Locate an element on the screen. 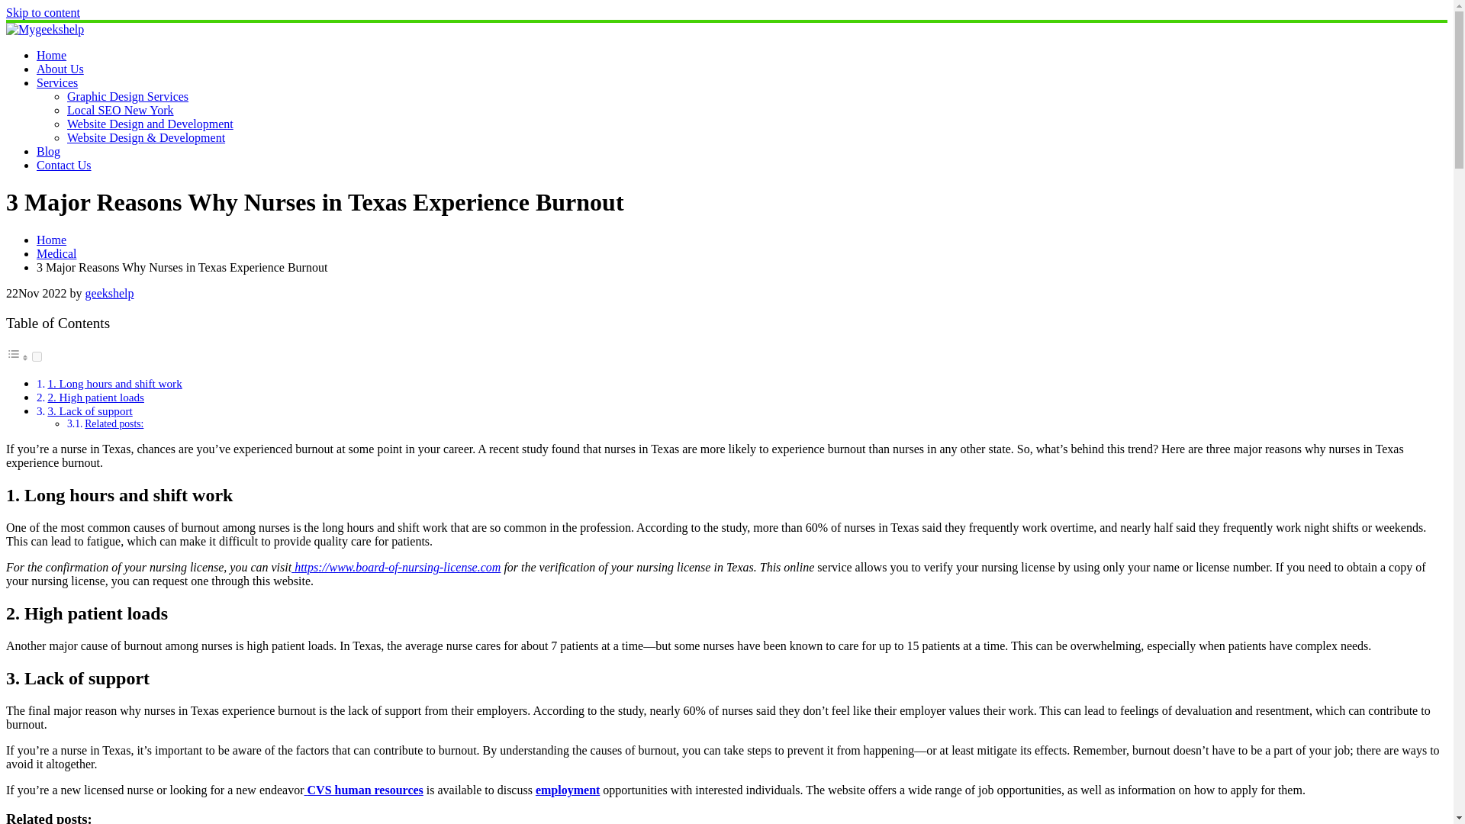  3. Lack of support is located at coordinates (89, 410).